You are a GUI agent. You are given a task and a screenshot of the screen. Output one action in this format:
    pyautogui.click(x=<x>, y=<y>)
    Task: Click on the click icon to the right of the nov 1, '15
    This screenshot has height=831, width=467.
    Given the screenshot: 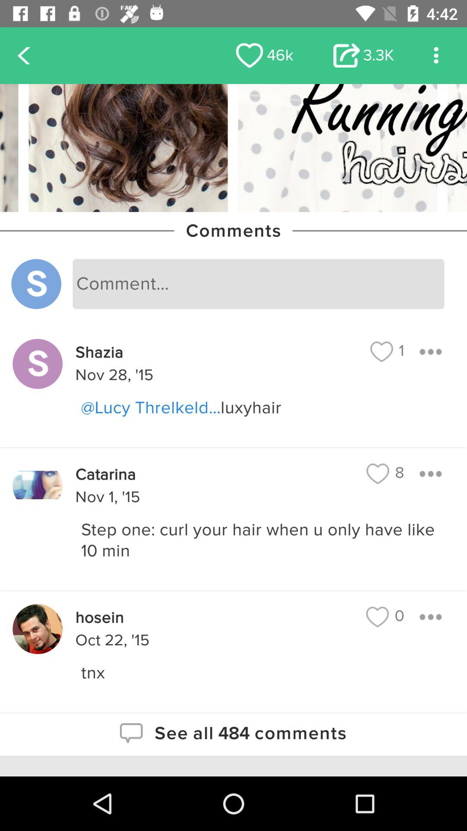 What is the action you would take?
    pyautogui.click(x=385, y=473)
    